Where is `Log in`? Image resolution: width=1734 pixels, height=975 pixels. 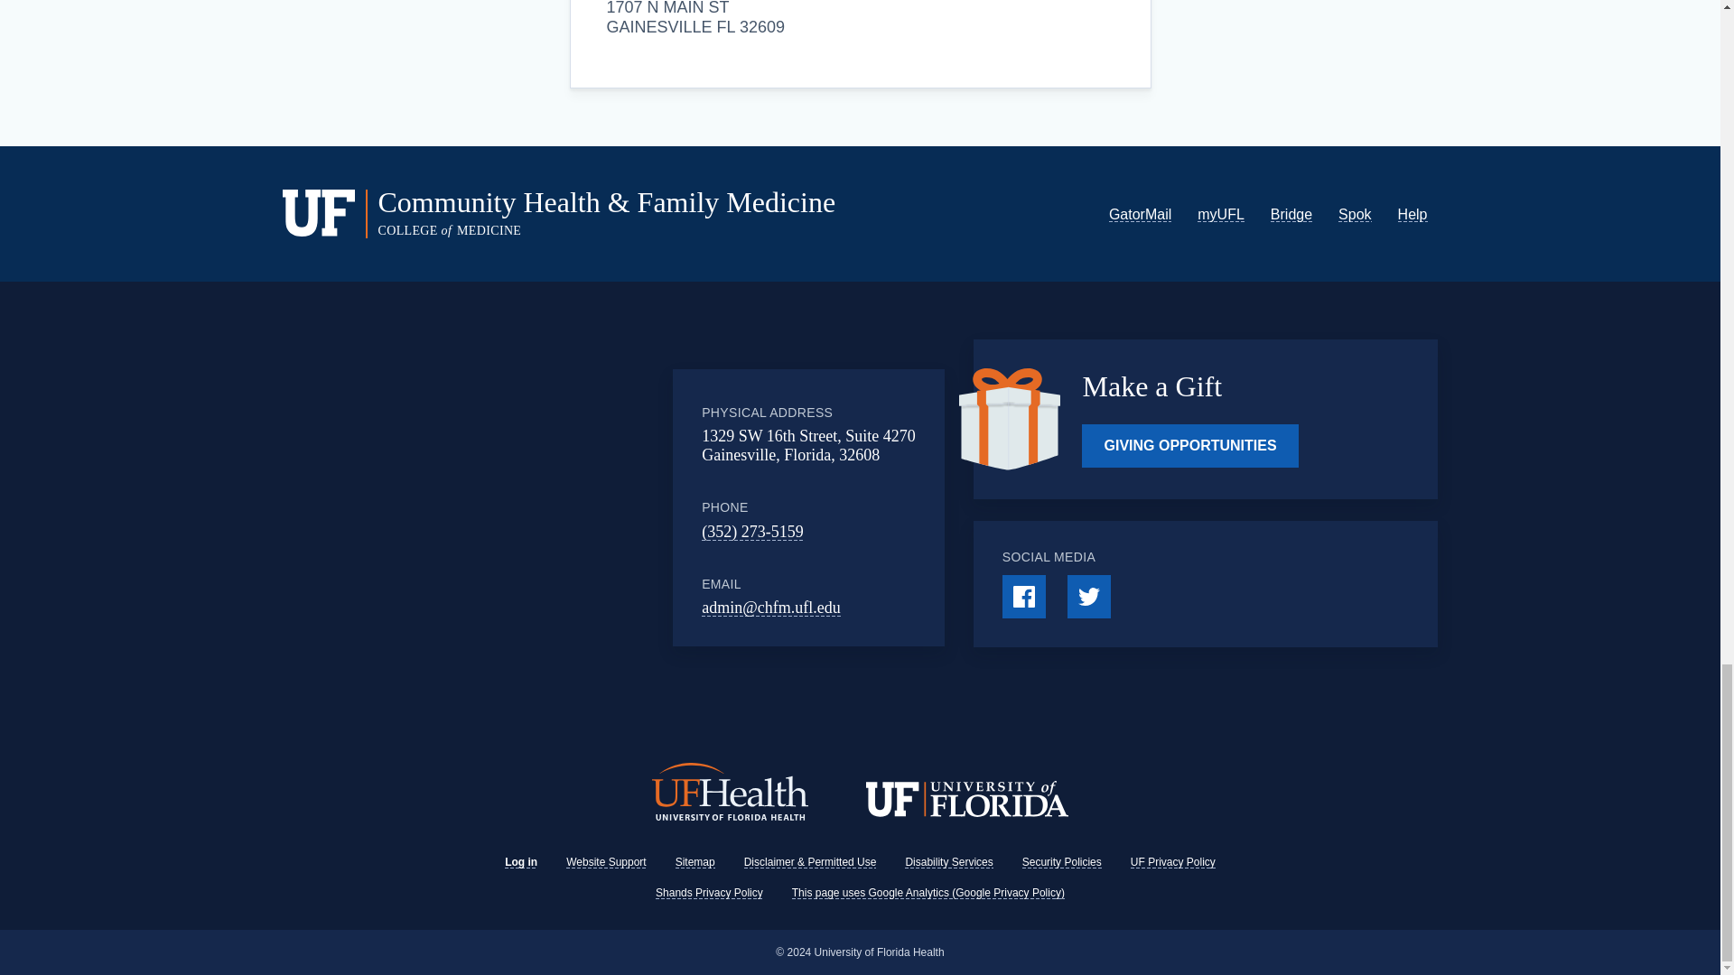
Log in is located at coordinates (520, 862).